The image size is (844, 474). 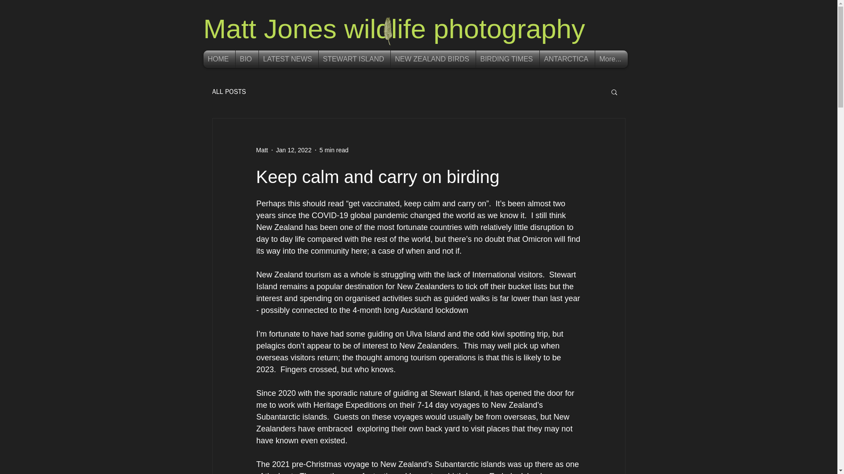 I want to click on LATEST NEWS, so click(x=288, y=59).